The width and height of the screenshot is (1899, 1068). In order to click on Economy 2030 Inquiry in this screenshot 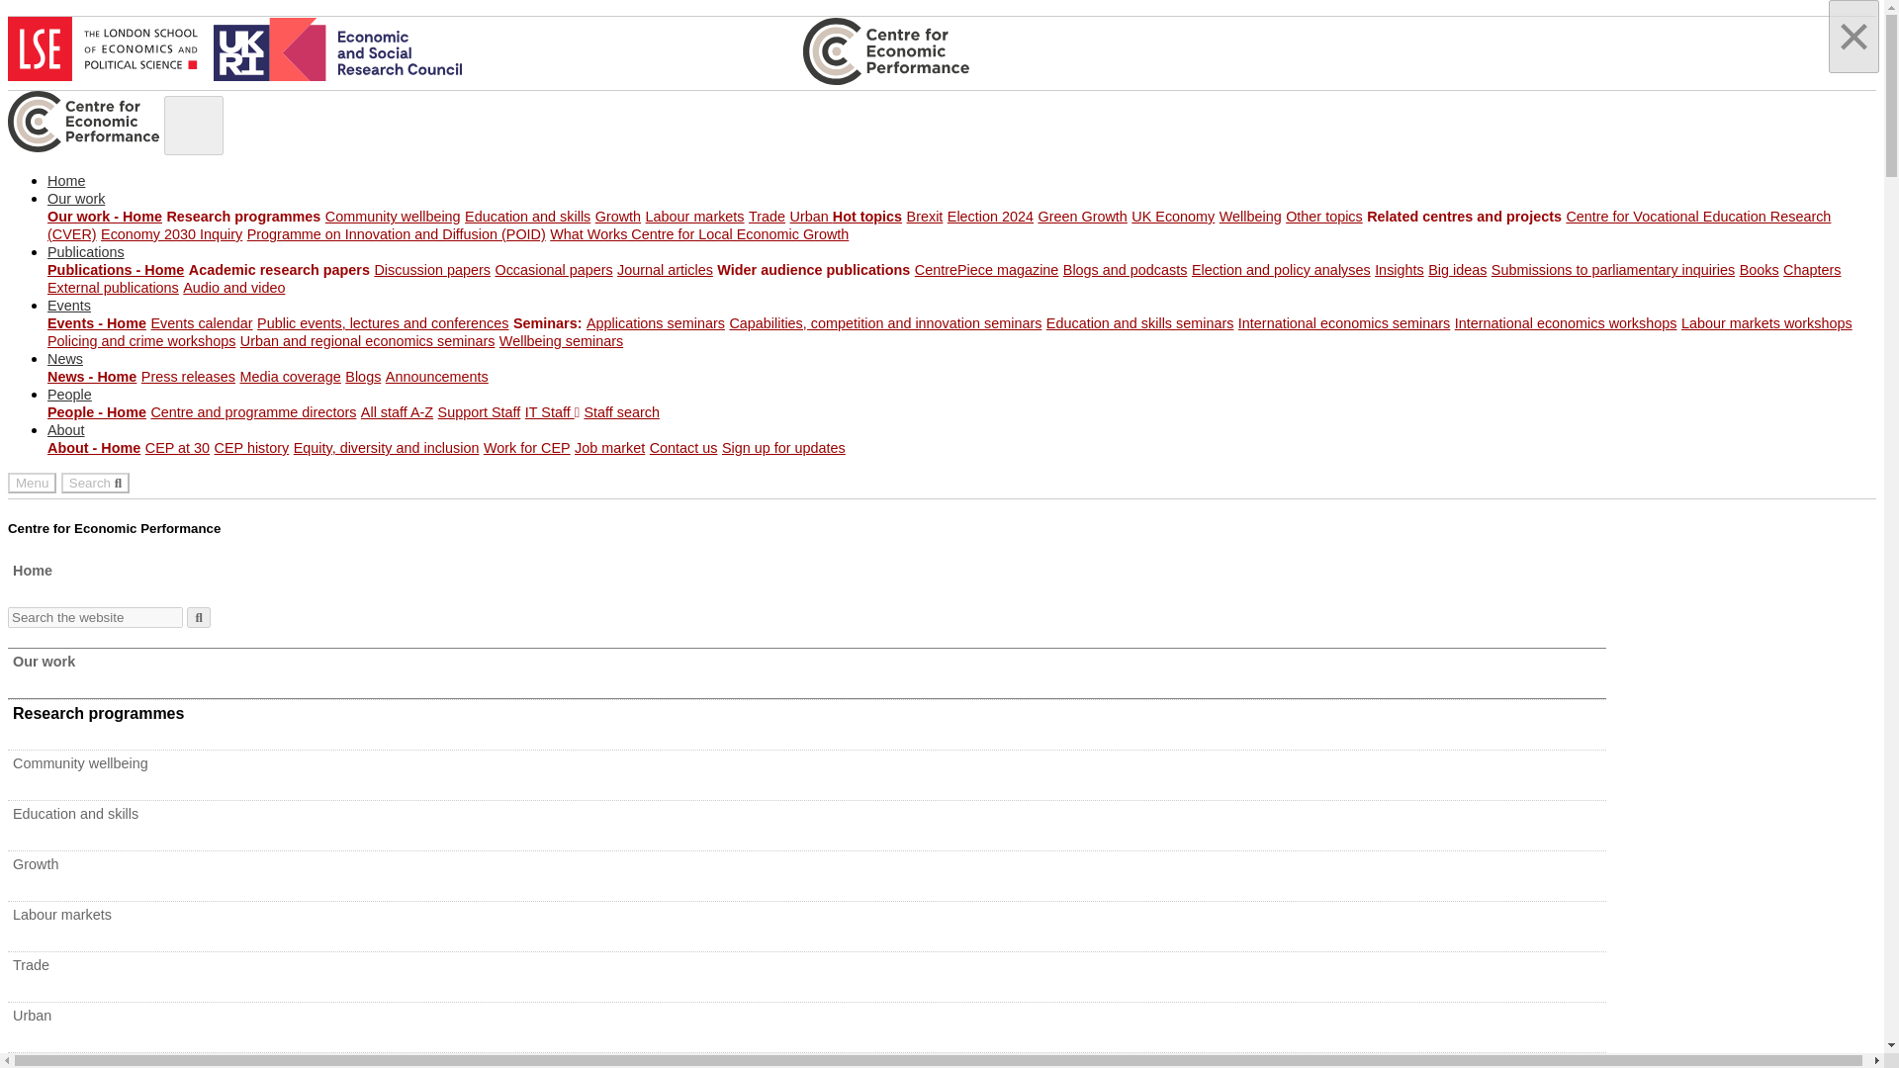, I will do `click(171, 233)`.